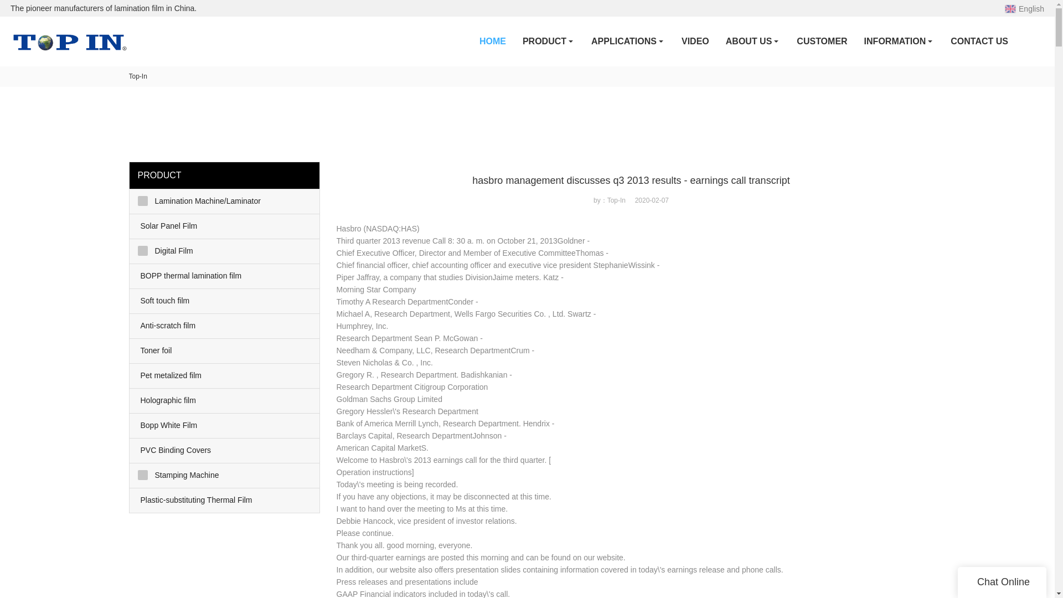 The image size is (1063, 598). I want to click on VIDEO, so click(695, 41).